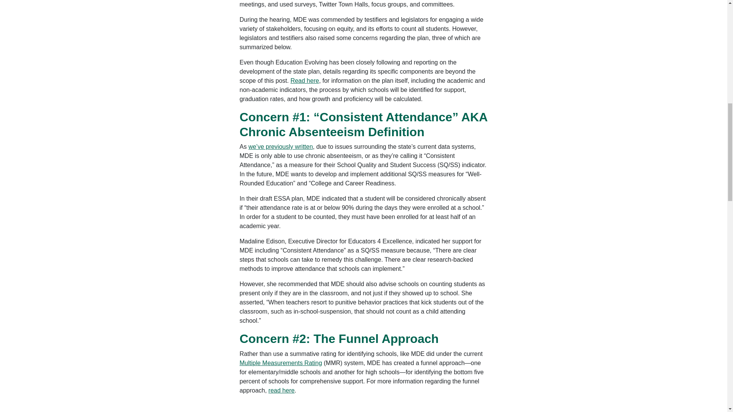  I want to click on read here, so click(281, 391).